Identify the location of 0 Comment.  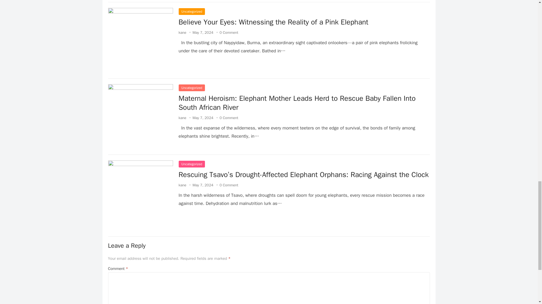
(229, 32).